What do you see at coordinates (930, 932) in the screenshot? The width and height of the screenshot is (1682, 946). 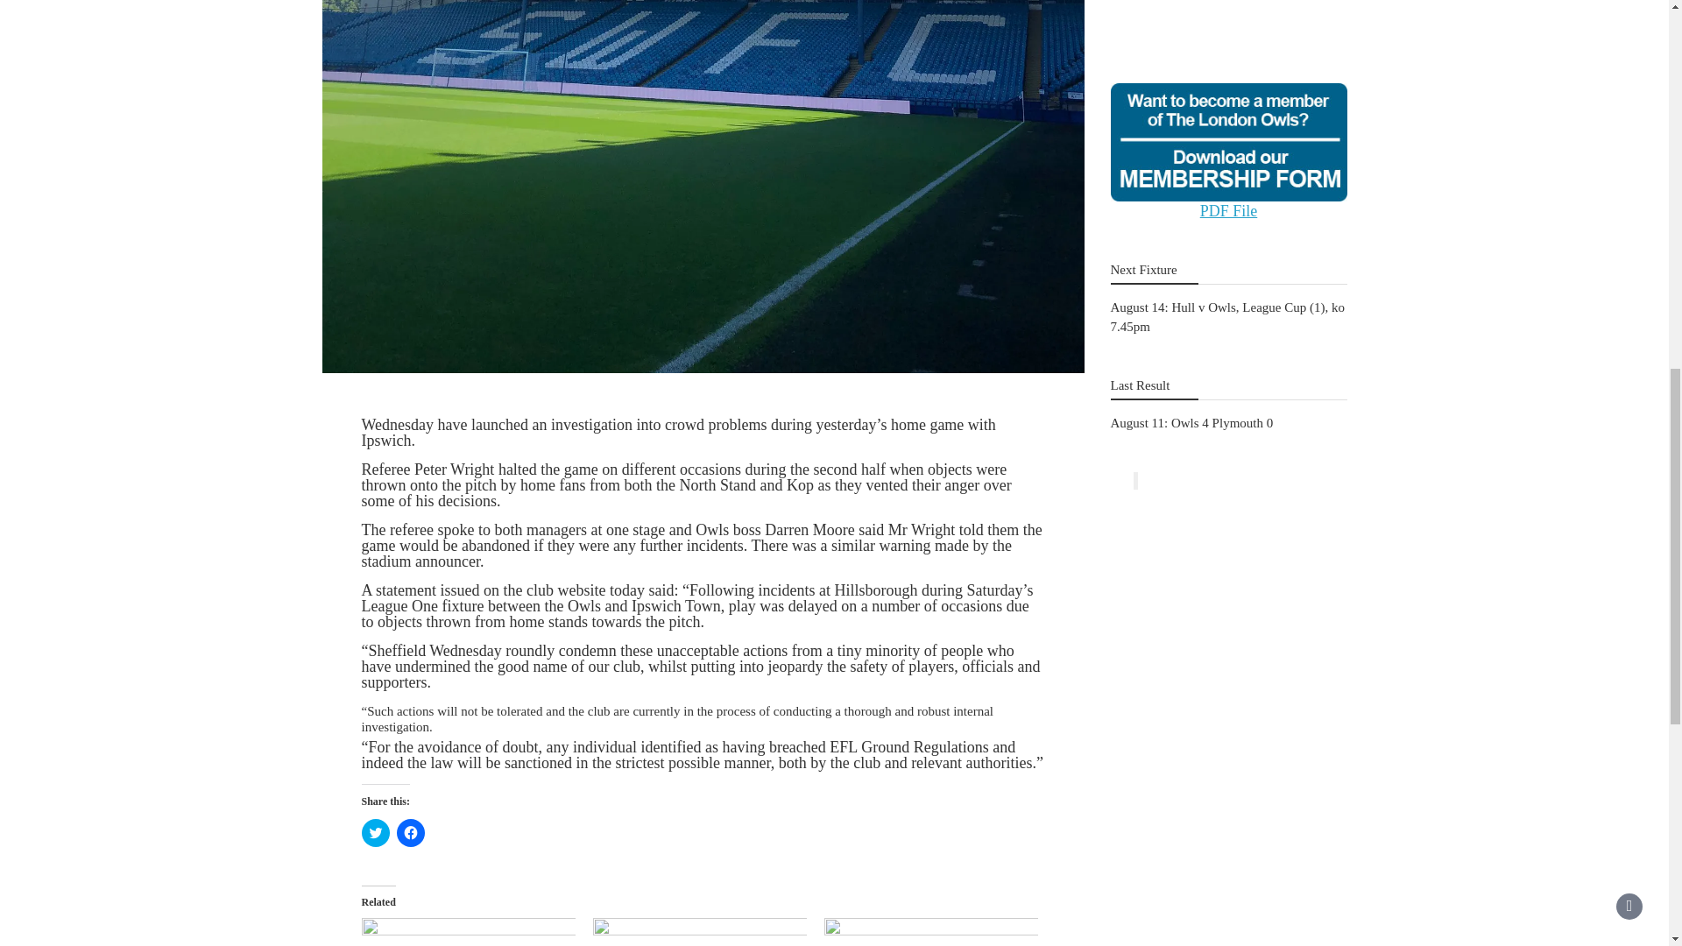 I see `Johnson could be banned after FA charge` at bounding box center [930, 932].